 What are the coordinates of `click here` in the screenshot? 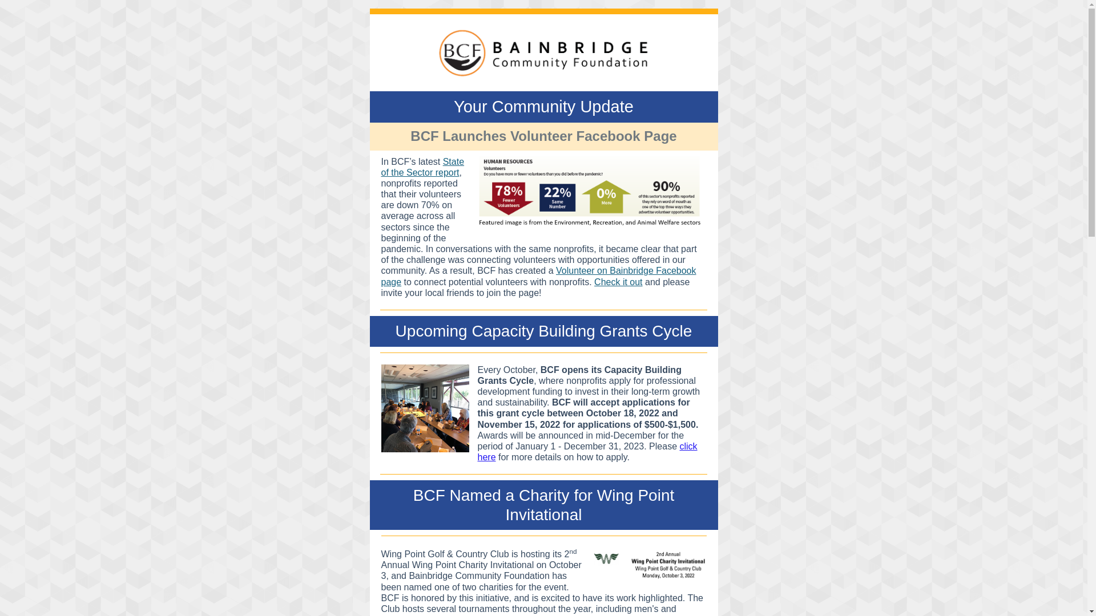 It's located at (587, 452).